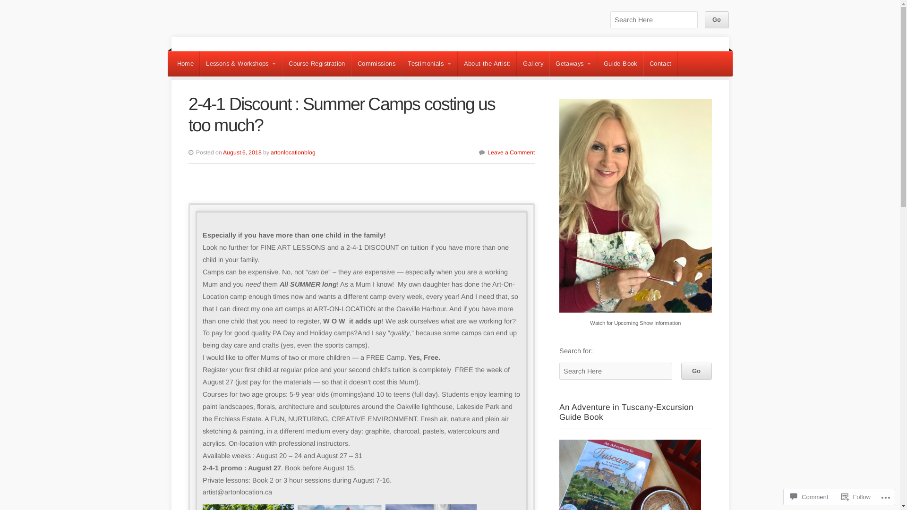 This screenshot has height=510, width=907. Describe the element at coordinates (654, 20) in the screenshot. I see `Search for:` at that location.